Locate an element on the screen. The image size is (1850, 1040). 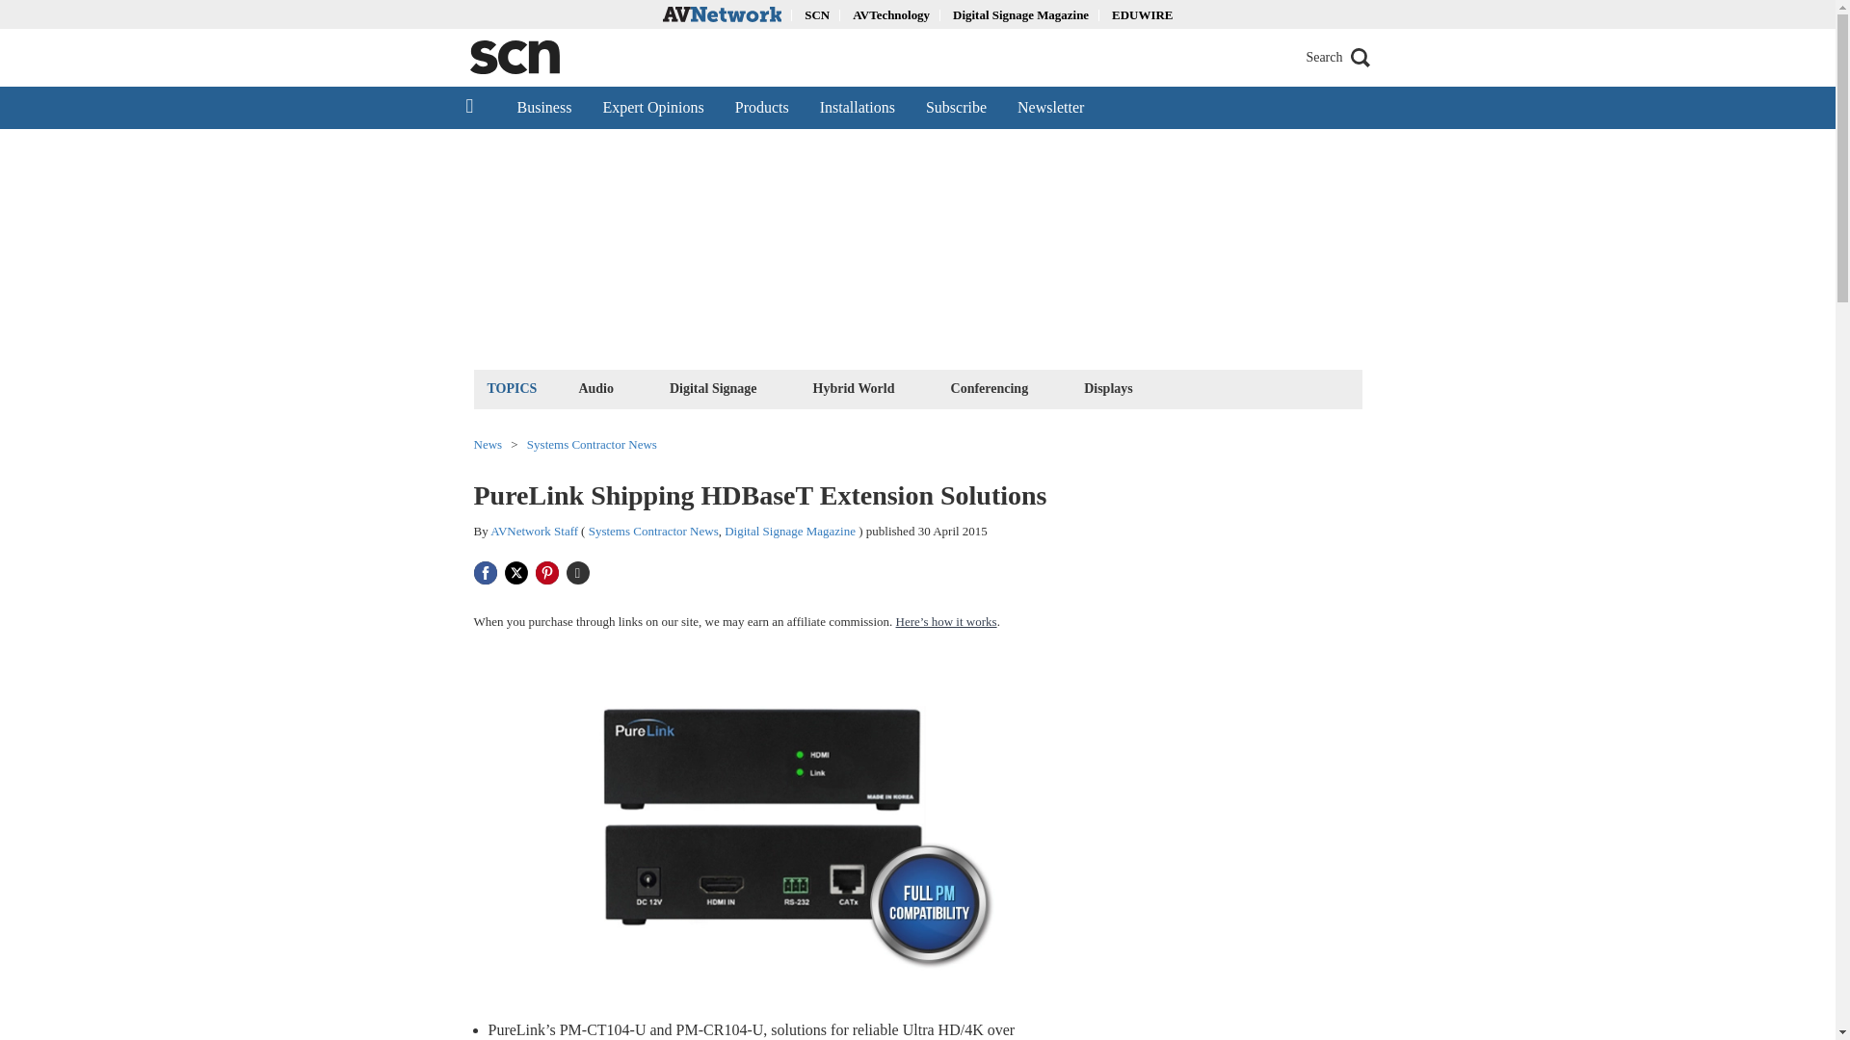
EDUWIRE is located at coordinates (1142, 13).